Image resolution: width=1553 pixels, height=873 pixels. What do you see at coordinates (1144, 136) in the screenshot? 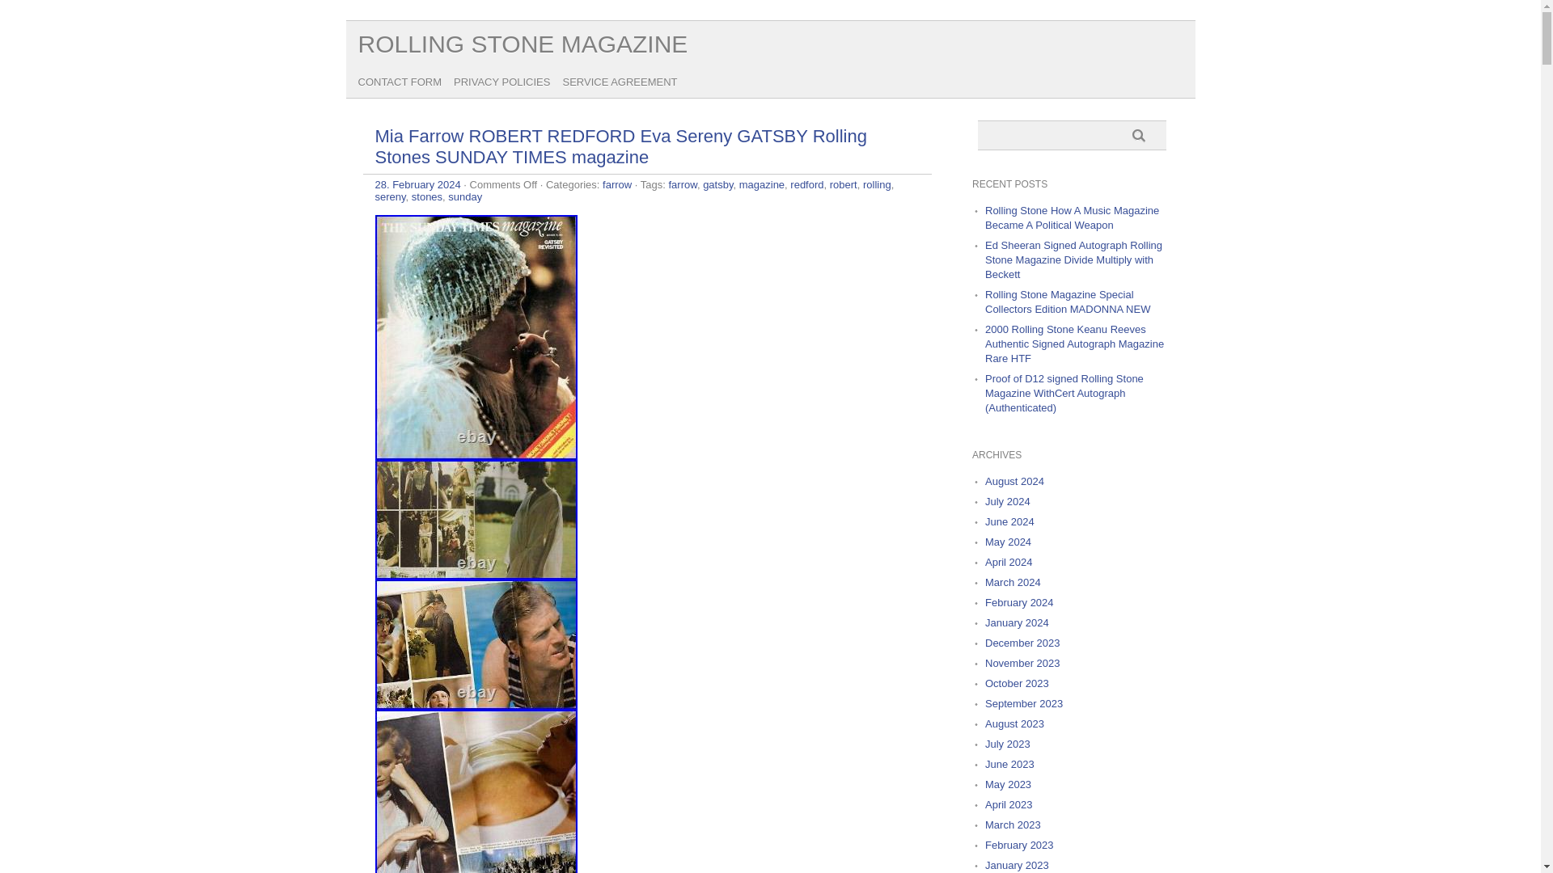
I see `Search` at bounding box center [1144, 136].